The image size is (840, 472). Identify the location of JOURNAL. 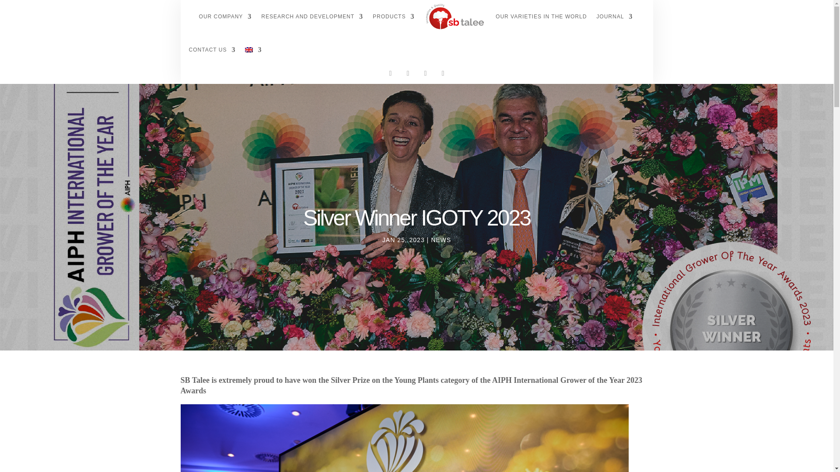
(614, 17).